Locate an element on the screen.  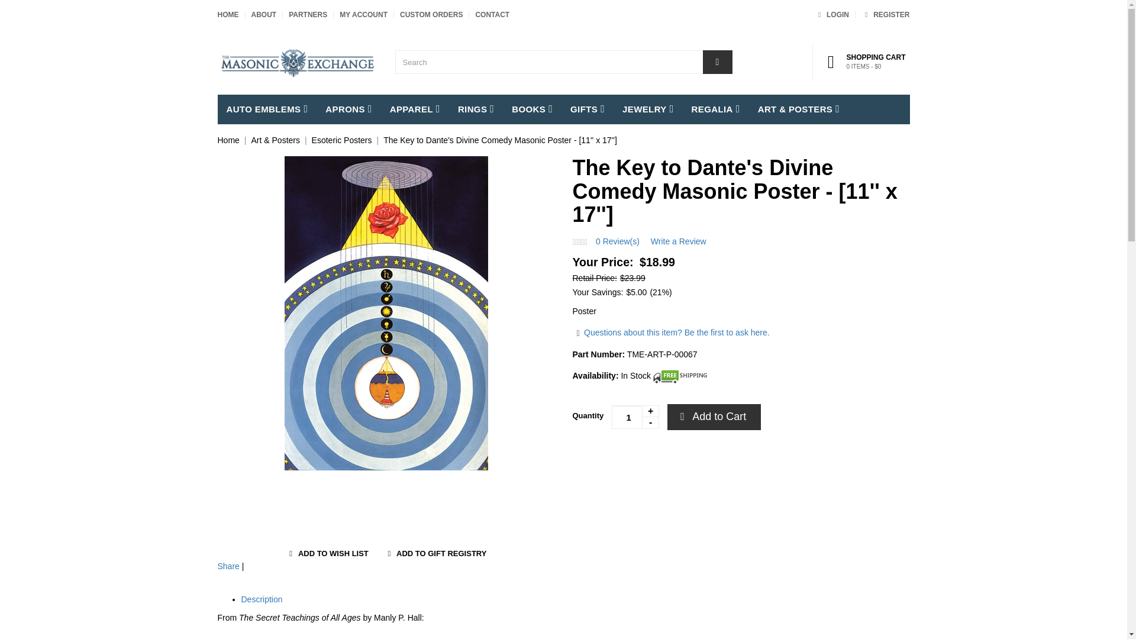
1 is located at coordinates (228, 15).